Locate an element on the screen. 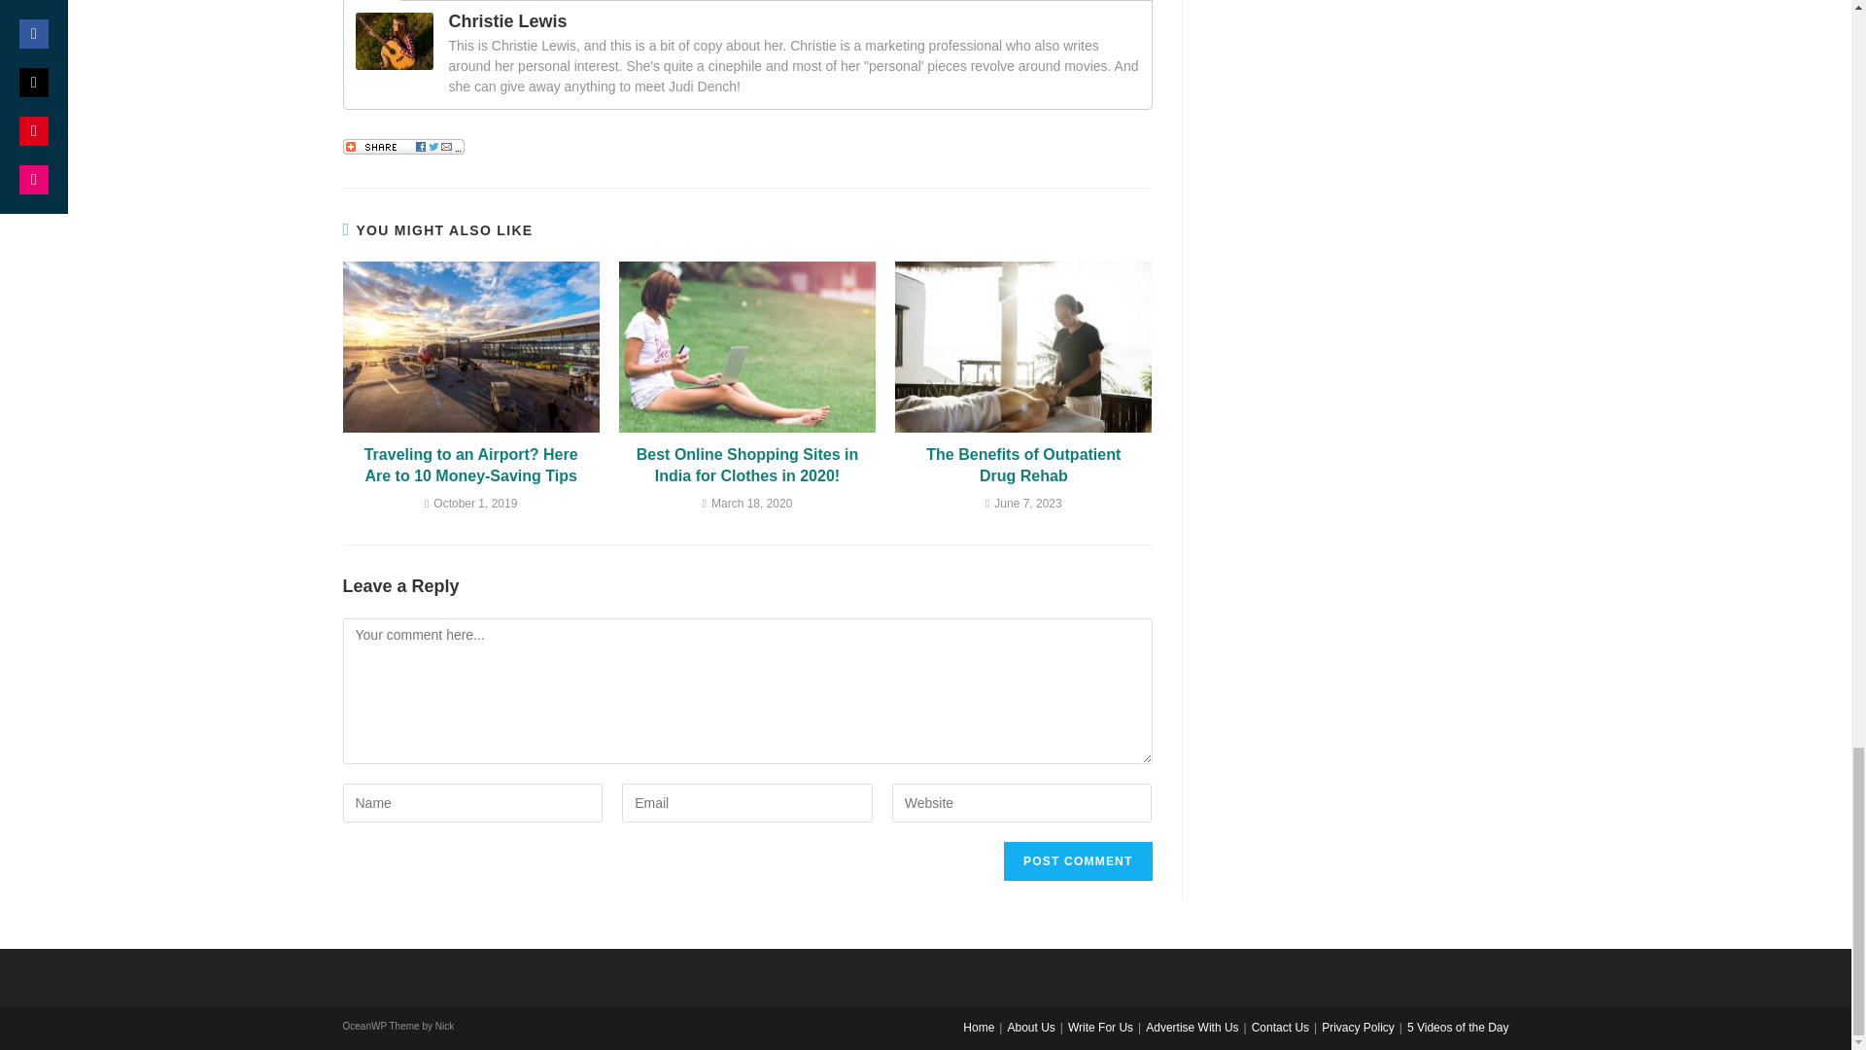 The image size is (1866, 1050). Post Comment is located at coordinates (1077, 861).